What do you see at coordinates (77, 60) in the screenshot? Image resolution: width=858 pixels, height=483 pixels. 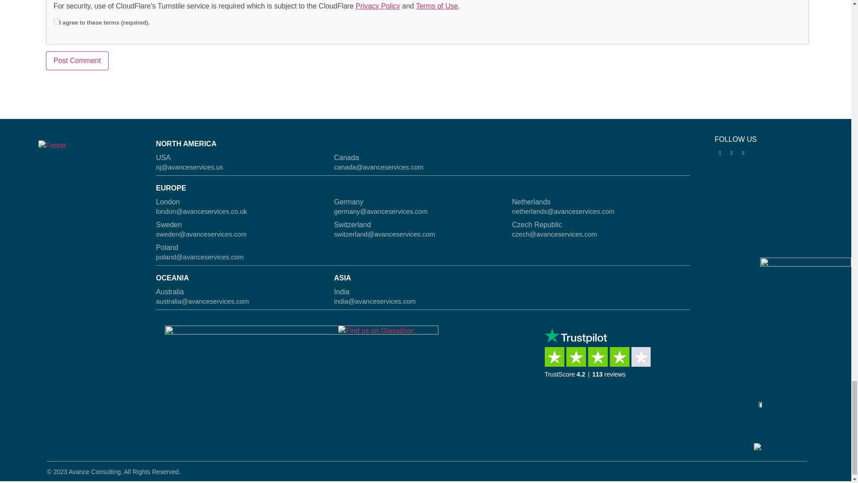 I see `Post Comment` at bounding box center [77, 60].